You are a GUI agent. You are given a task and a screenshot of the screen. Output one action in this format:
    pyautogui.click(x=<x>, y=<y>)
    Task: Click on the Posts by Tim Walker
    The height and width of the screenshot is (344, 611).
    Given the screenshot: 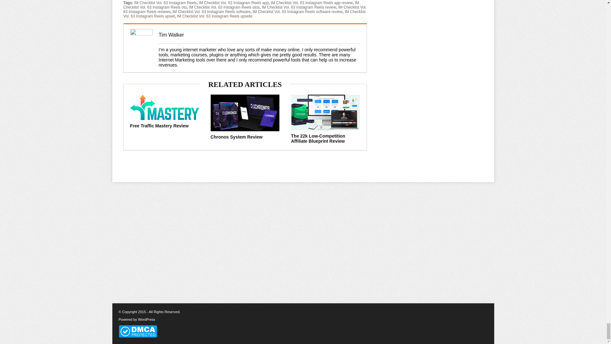 What is the action you would take?
    pyautogui.click(x=171, y=35)
    